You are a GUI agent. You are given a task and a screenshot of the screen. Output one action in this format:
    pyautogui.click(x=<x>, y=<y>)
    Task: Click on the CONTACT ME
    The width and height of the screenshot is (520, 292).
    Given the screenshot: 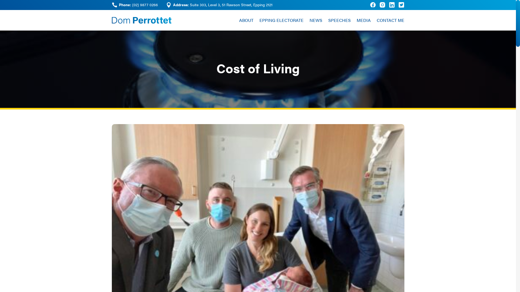 What is the action you would take?
    pyautogui.click(x=390, y=20)
    